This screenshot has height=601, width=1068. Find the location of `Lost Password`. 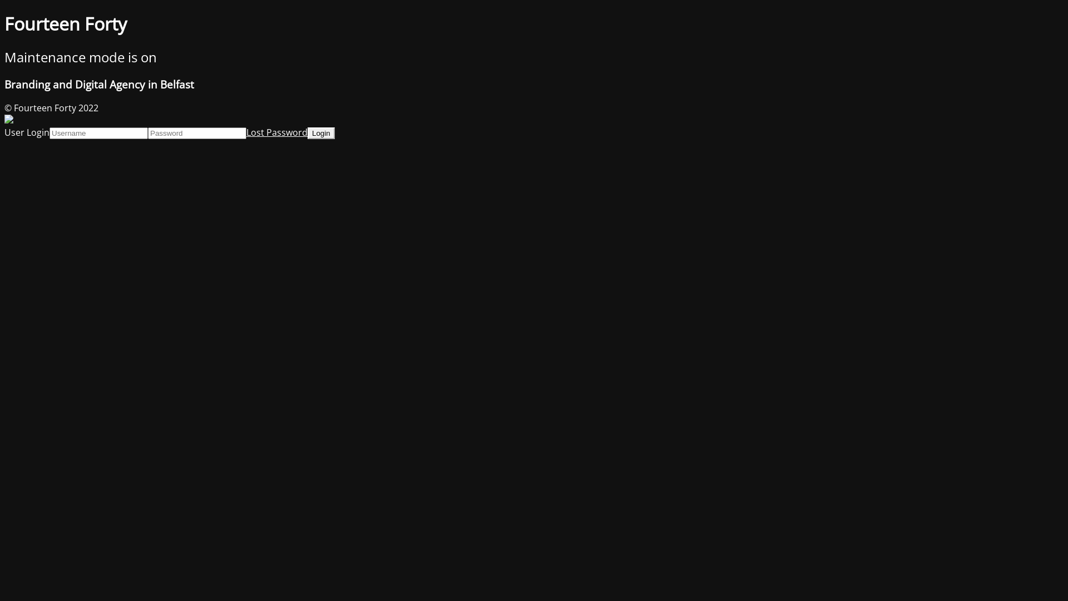

Lost Password is located at coordinates (277, 132).